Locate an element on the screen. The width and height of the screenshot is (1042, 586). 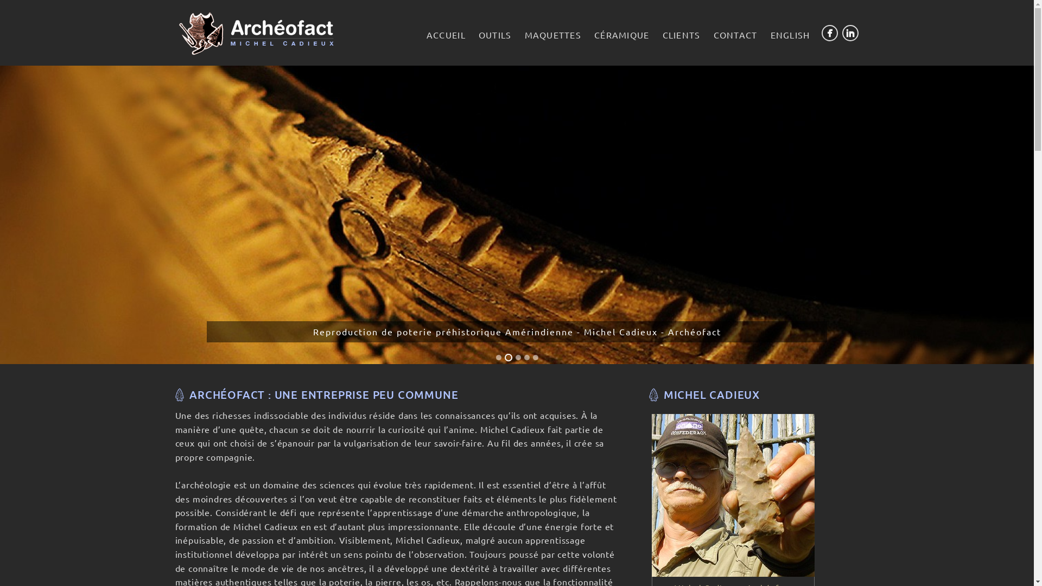
CONTACT is located at coordinates (736, 35).